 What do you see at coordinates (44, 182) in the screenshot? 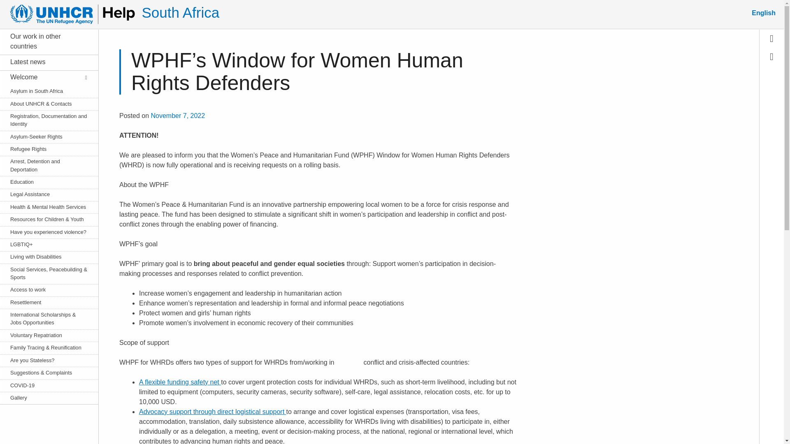
I see `Education` at bounding box center [44, 182].